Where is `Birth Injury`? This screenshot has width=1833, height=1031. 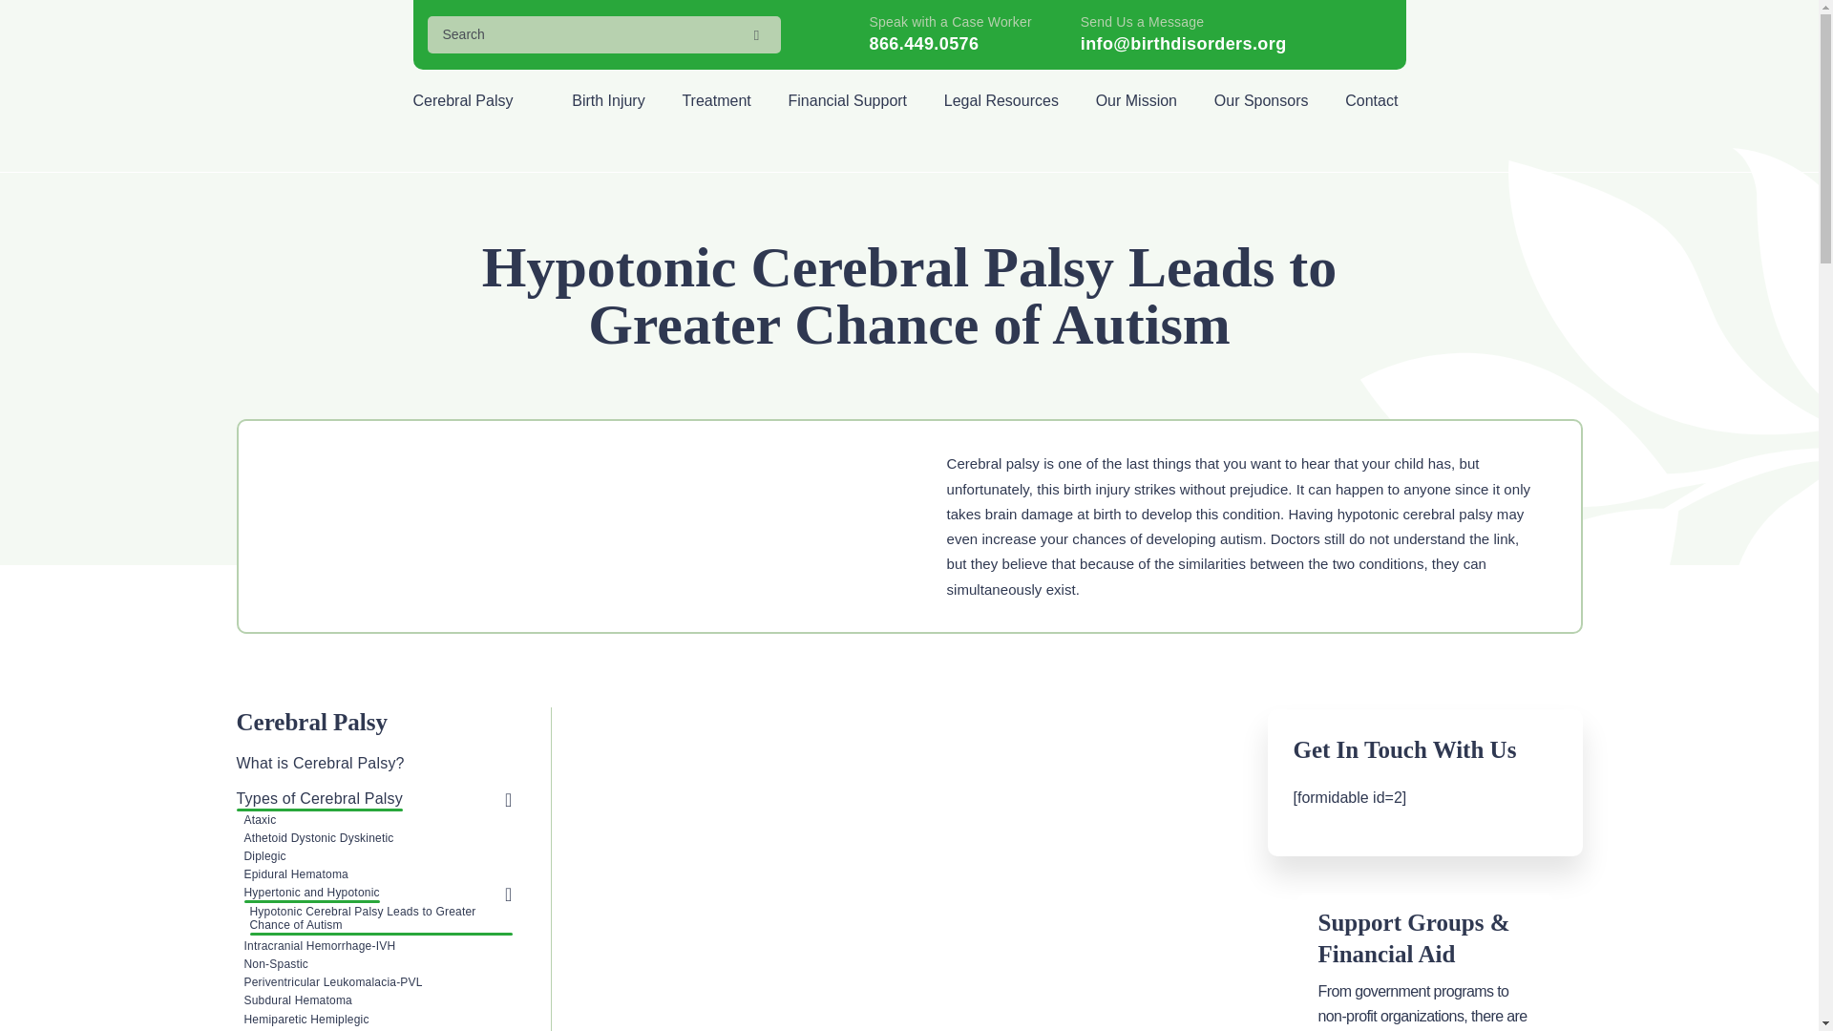 Birth Injury is located at coordinates (610, 100).